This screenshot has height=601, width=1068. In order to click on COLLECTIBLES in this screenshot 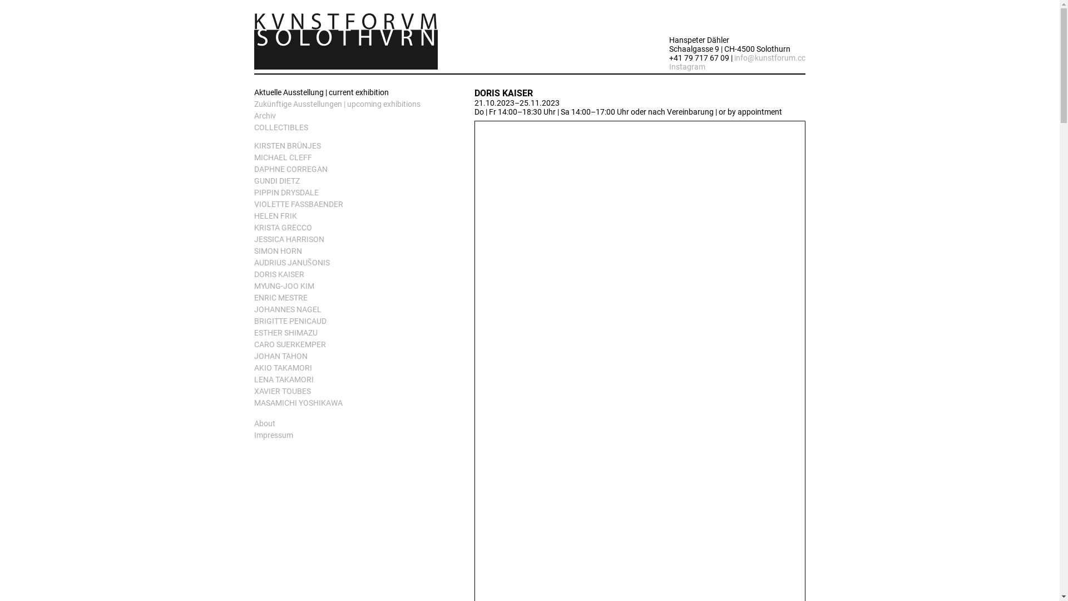, I will do `click(345, 129)`.